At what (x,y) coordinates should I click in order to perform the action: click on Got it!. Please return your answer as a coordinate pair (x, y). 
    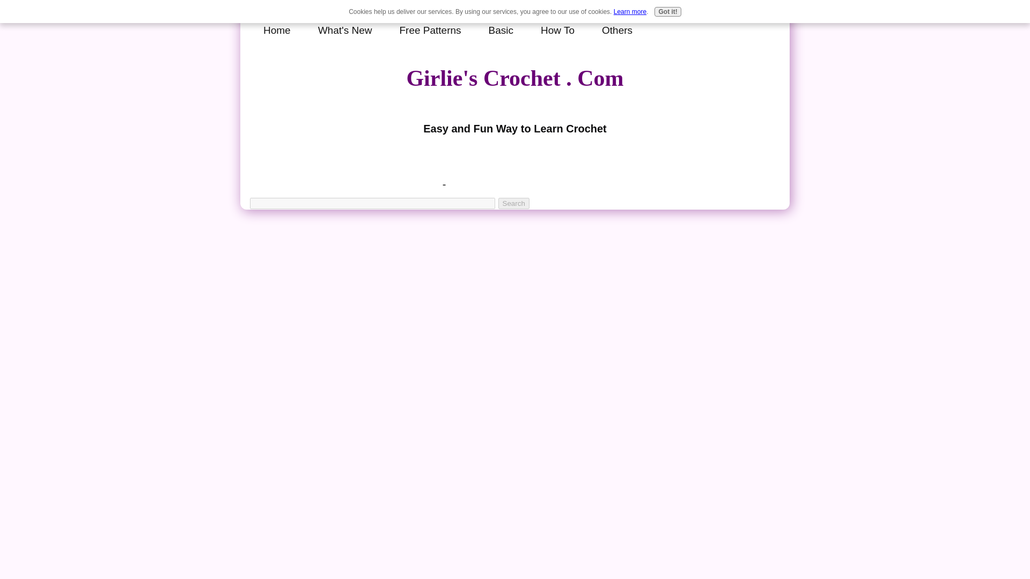
    Looking at the image, I should click on (667, 12).